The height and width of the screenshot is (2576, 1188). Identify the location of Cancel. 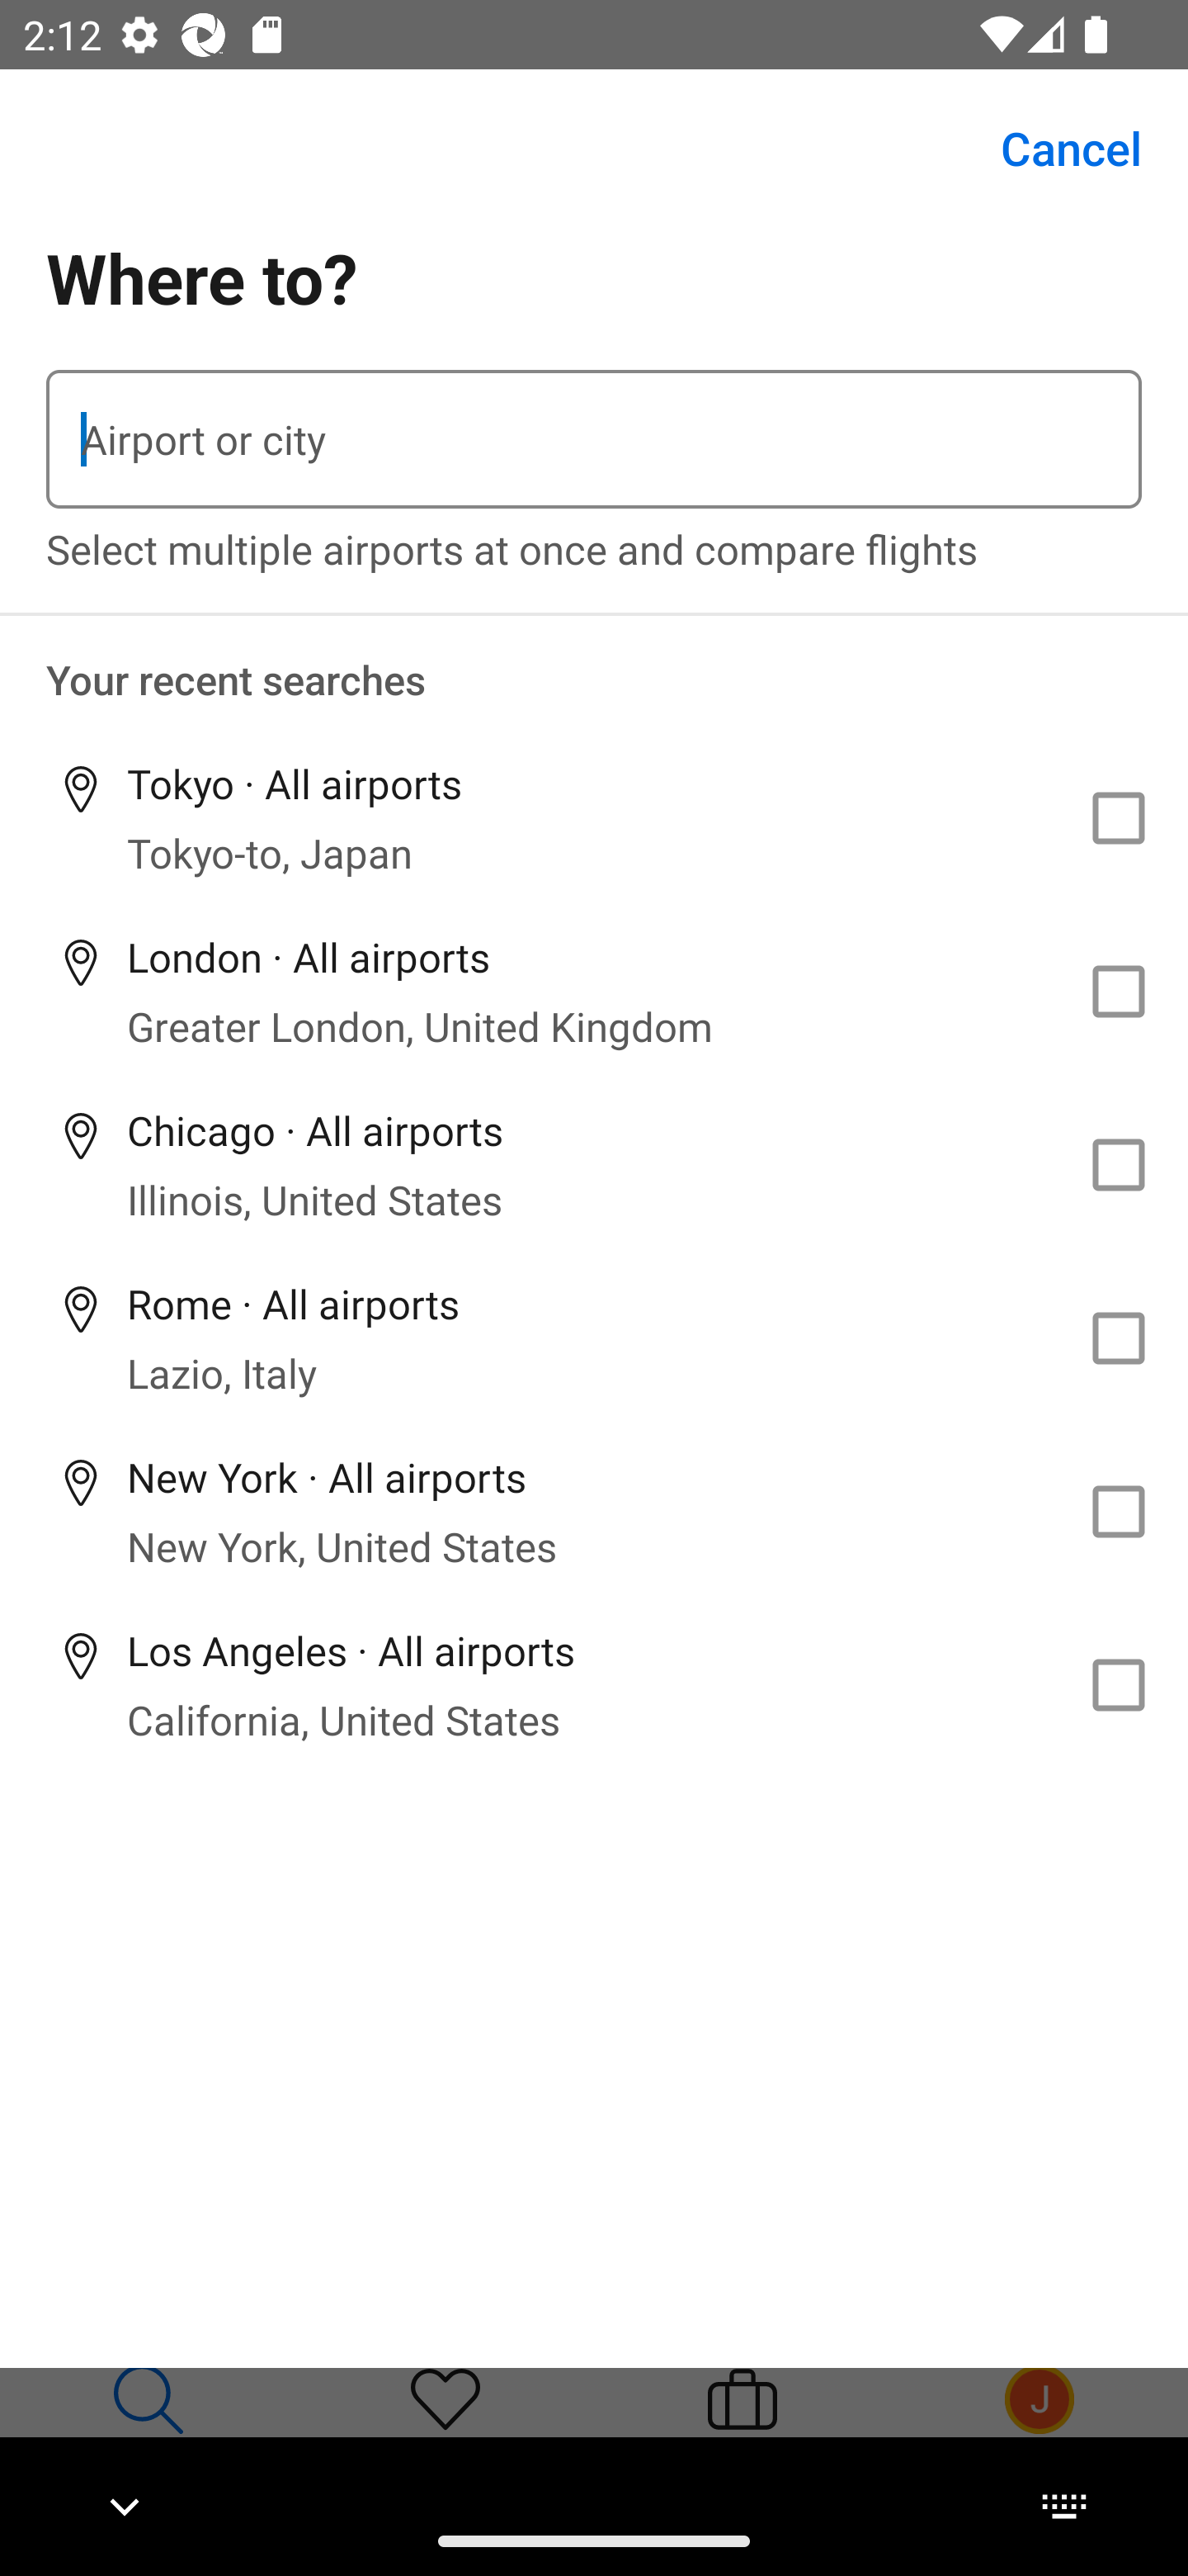
(1053, 149).